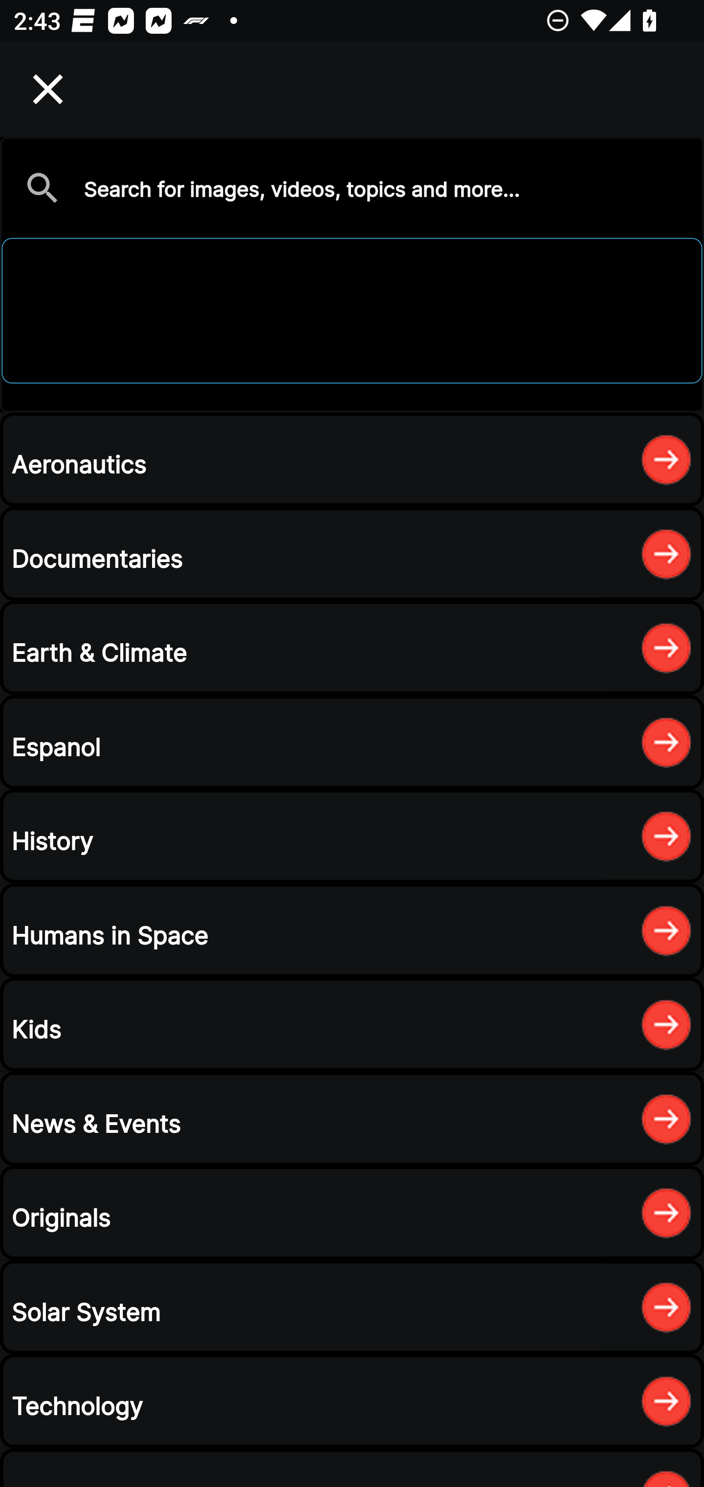 The height and width of the screenshot is (1487, 704). Describe the element at coordinates (352, 1024) in the screenshot. I see `Kids` at that location.